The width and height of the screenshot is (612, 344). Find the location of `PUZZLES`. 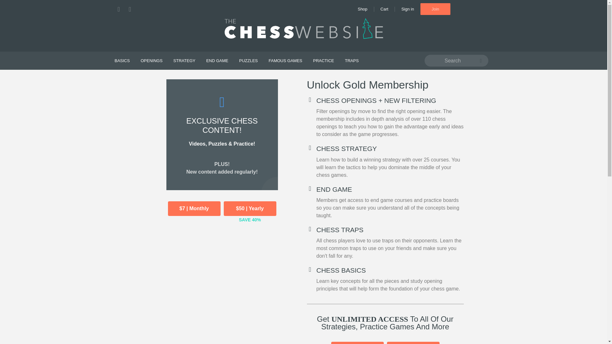

PUZZLES is located at coordinates (248, 61).